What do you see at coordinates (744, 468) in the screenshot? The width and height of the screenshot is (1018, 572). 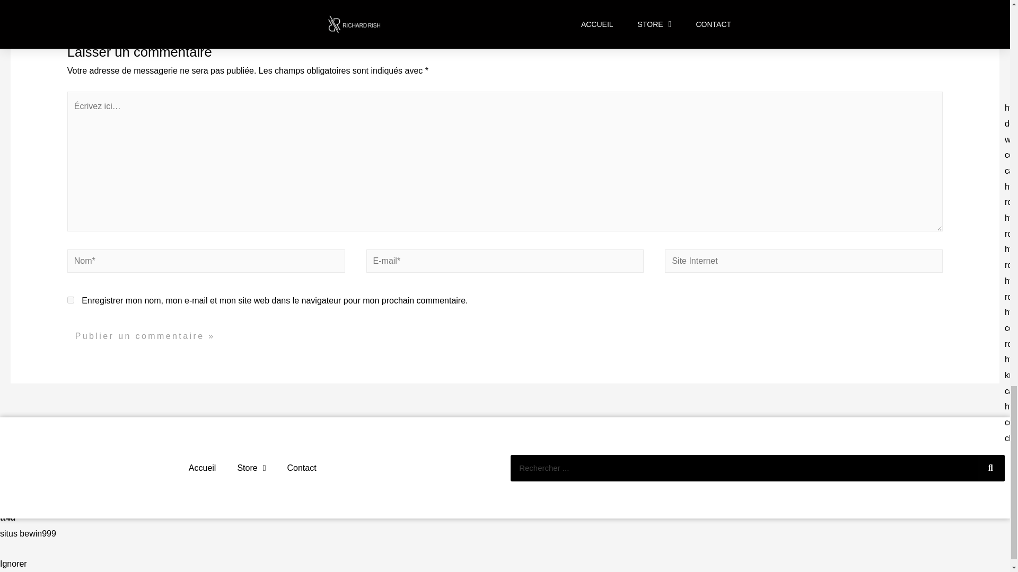 I see `Rechercher ` at bounding box center [744, 468].